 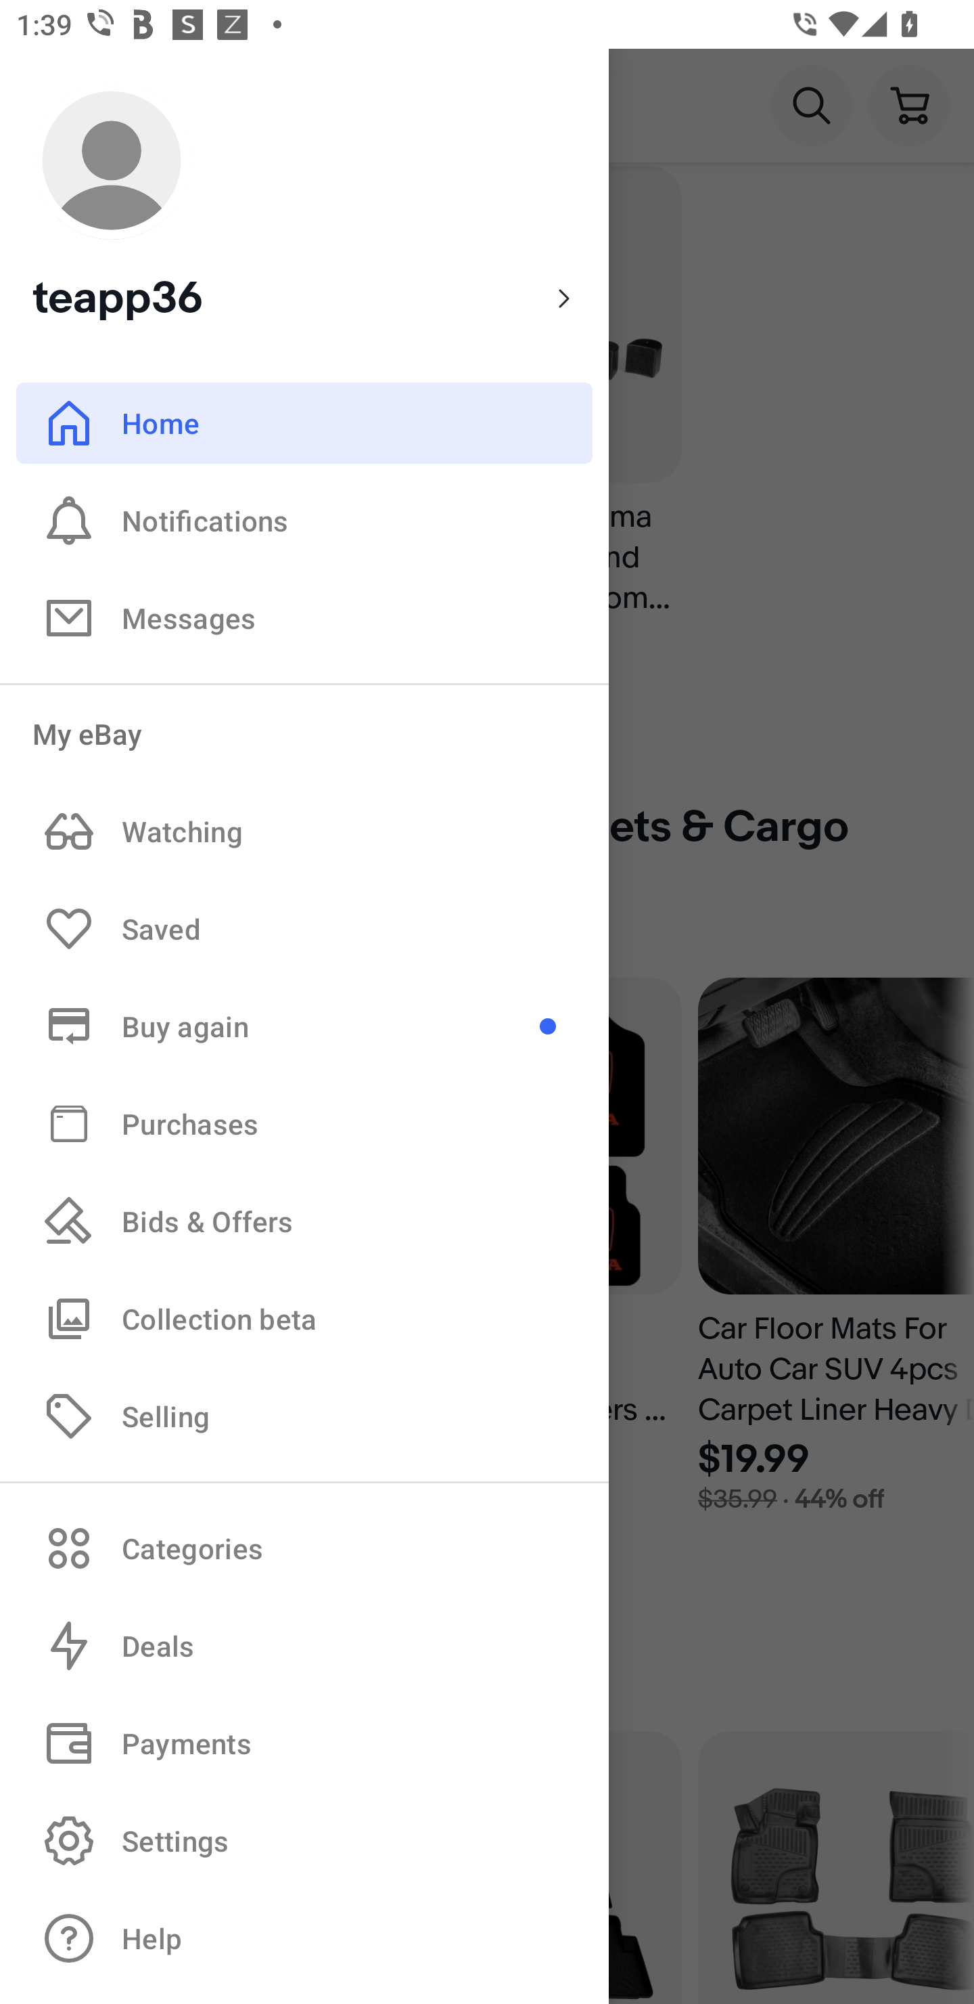 I want to click on Bids & Offers, so click(x=304, y=1221).